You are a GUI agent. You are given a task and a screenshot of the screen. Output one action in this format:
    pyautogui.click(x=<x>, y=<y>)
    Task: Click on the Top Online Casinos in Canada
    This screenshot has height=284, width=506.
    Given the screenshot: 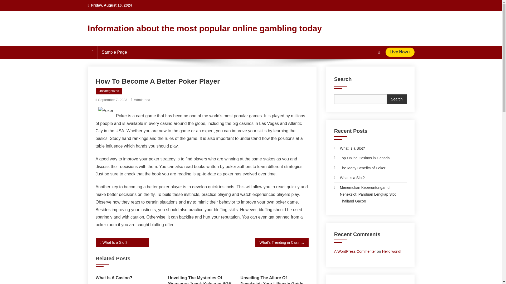 What is the action you would take?
    pyautogui.click(x=362, y=158)
    